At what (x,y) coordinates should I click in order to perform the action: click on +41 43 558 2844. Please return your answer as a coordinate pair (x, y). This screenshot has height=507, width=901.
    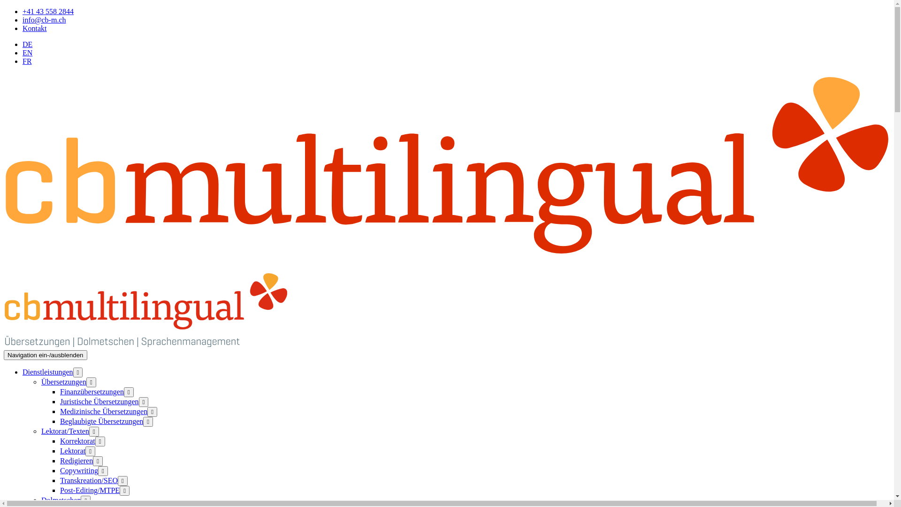
    Looking at the image, I should click on (48, 11).